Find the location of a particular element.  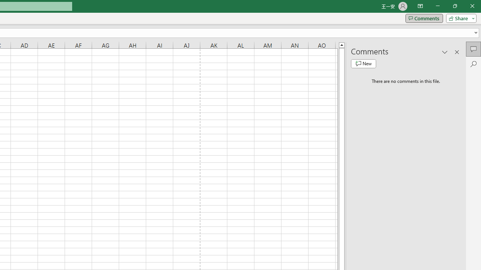

New comment is located at coordinates (363, 64).